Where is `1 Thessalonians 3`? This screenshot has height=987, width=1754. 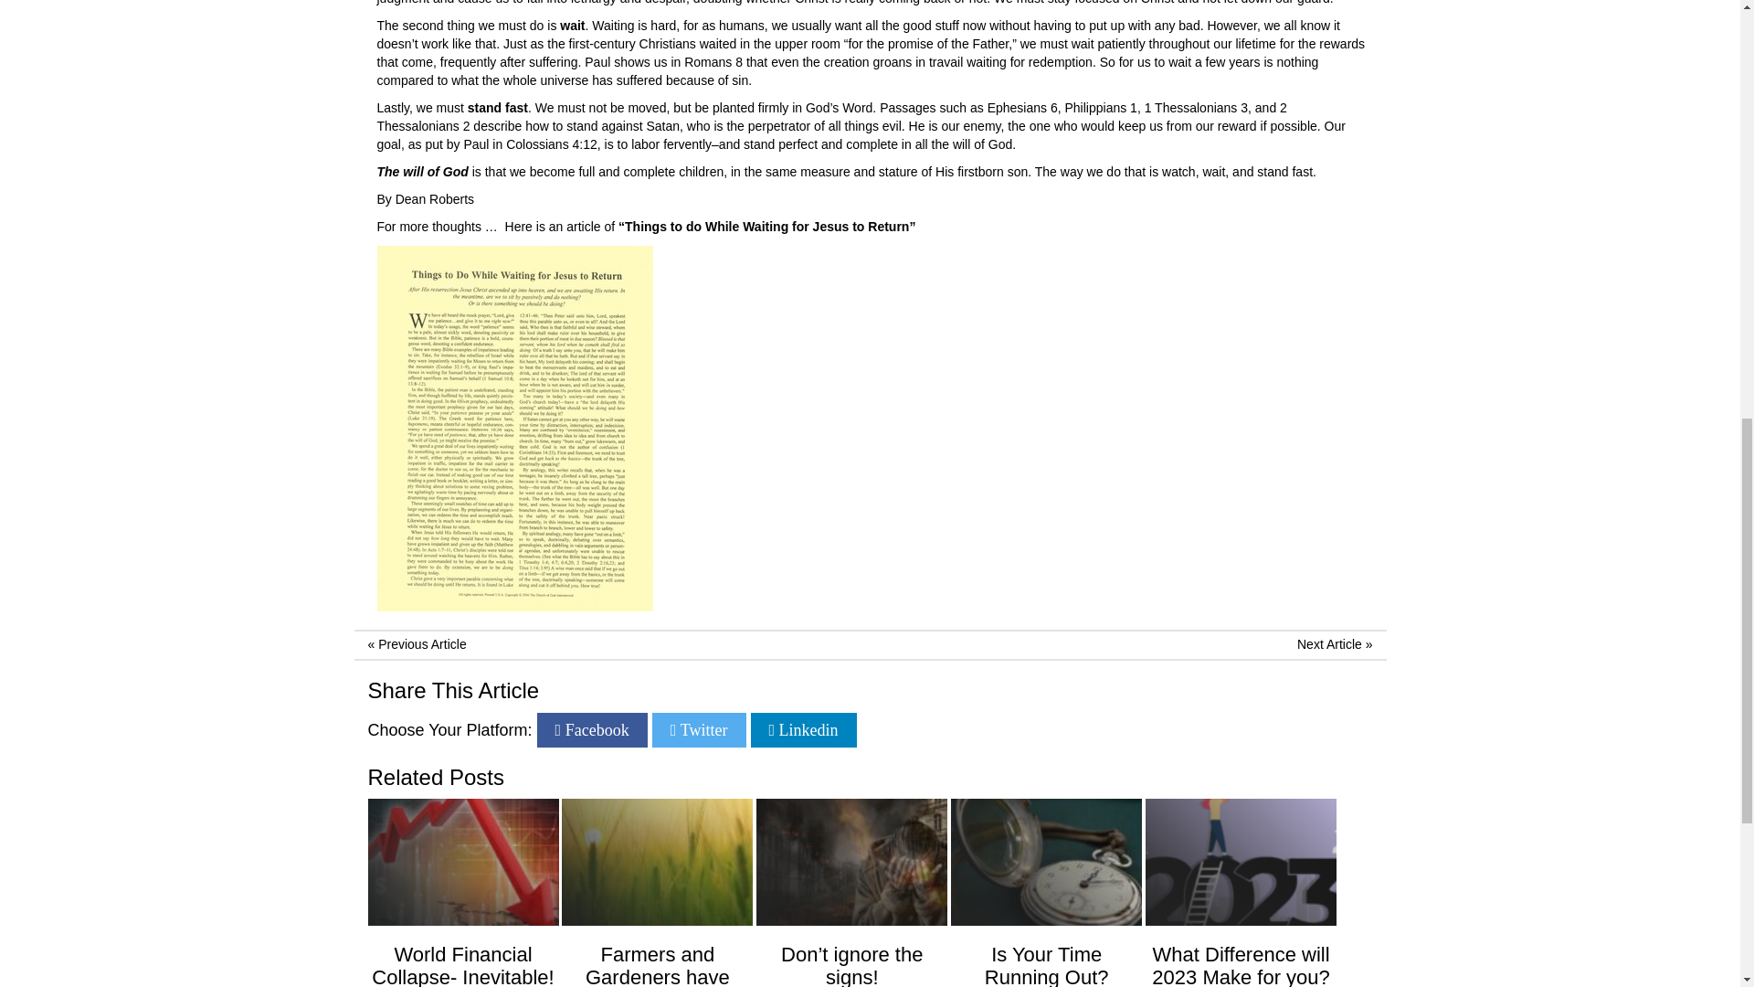 1 Thessalonians 3 is located at coordinates (1196, 108).